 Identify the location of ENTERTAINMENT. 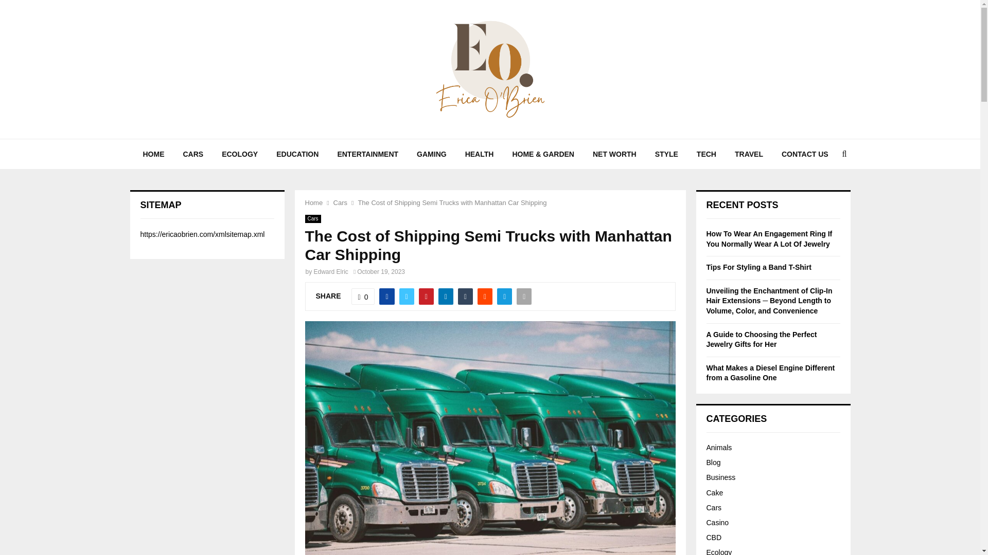
(367, 154).